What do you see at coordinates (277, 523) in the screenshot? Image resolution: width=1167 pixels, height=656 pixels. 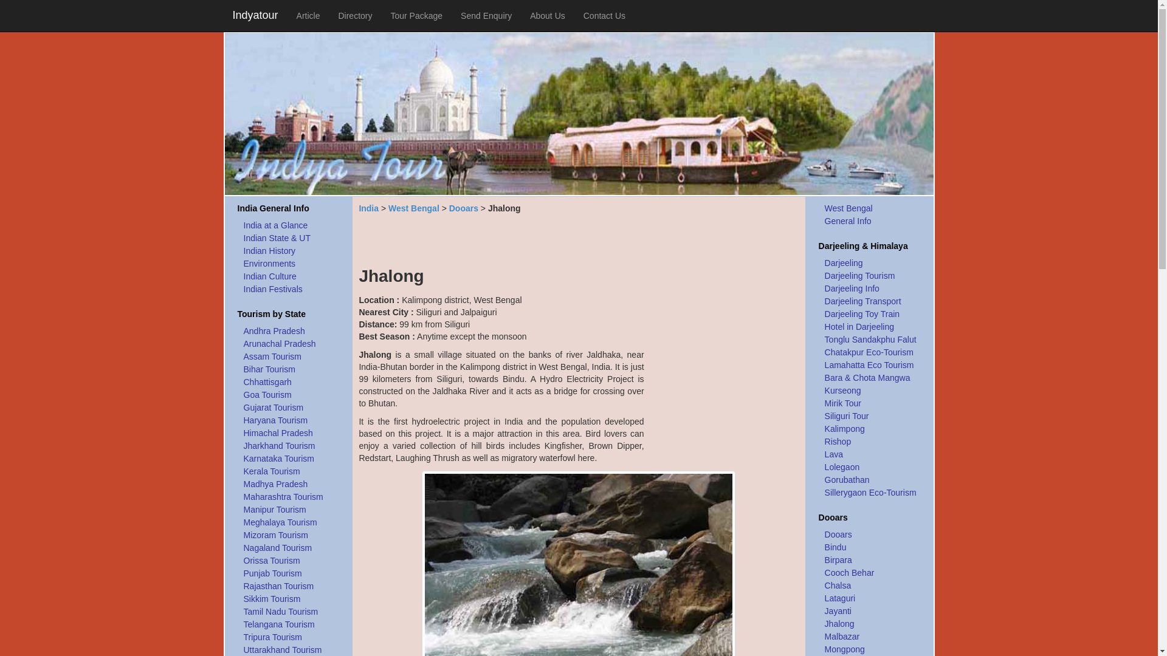 I see `Meghalaya Tourism` at bounding box center [277, 523].